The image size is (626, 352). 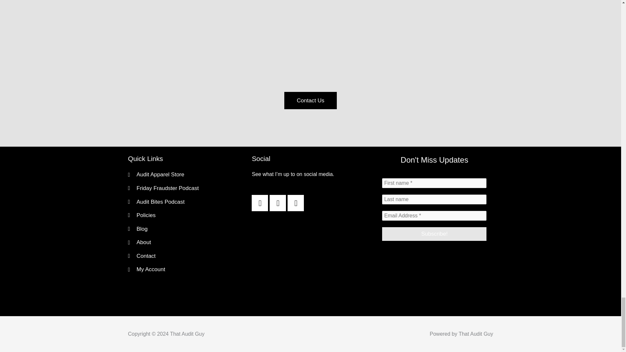 I want to click on First name, so click(x=434, y=183).